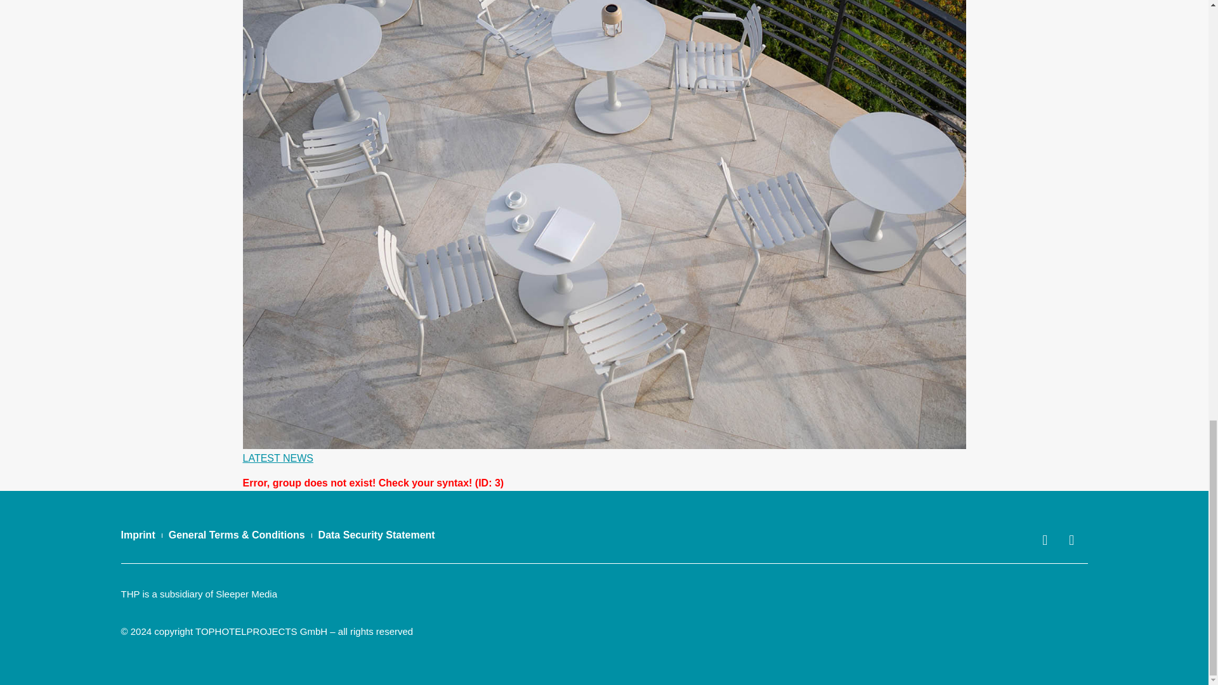 This screenshot has height=685, width=1218. What do you see at coordinates (246, 594) in the screenshot?
I see `Sleeper Media` at bounding box center [246, 594].